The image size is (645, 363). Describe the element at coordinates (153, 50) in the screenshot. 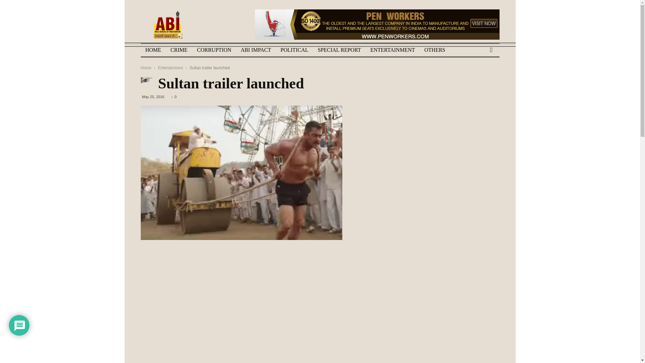

I see `HOME` at that location.